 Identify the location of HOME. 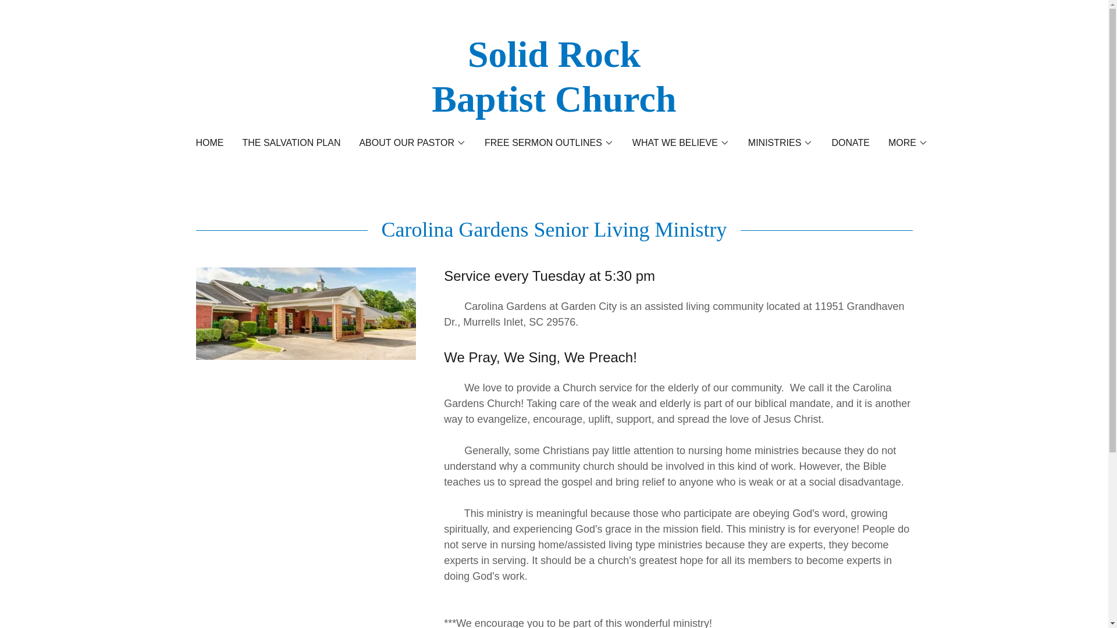
(209, 142).